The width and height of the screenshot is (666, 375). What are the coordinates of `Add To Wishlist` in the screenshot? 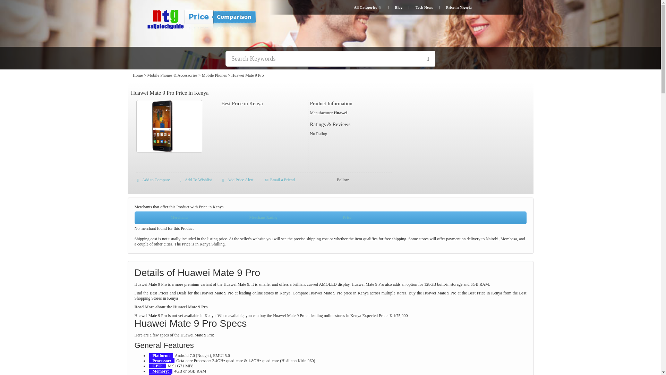 It's located at (196, 180).